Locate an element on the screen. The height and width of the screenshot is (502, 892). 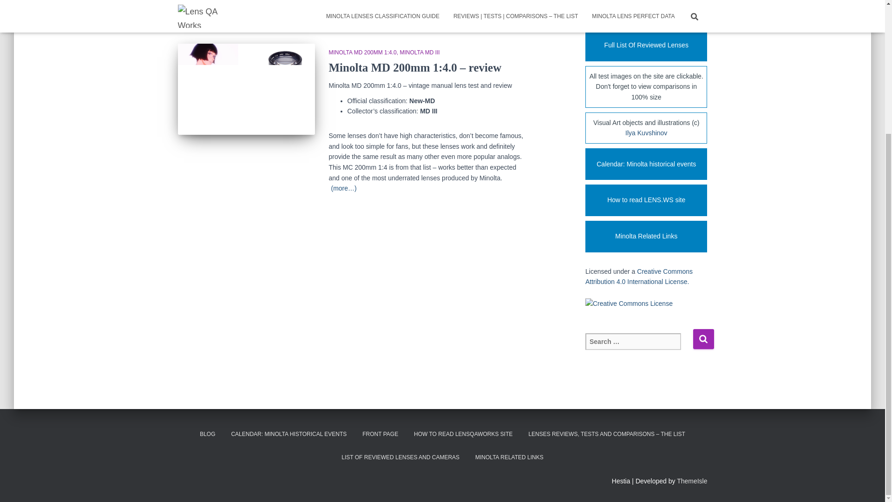
MINOLTA RELATED LINKS is located at coordinates (509, 457).